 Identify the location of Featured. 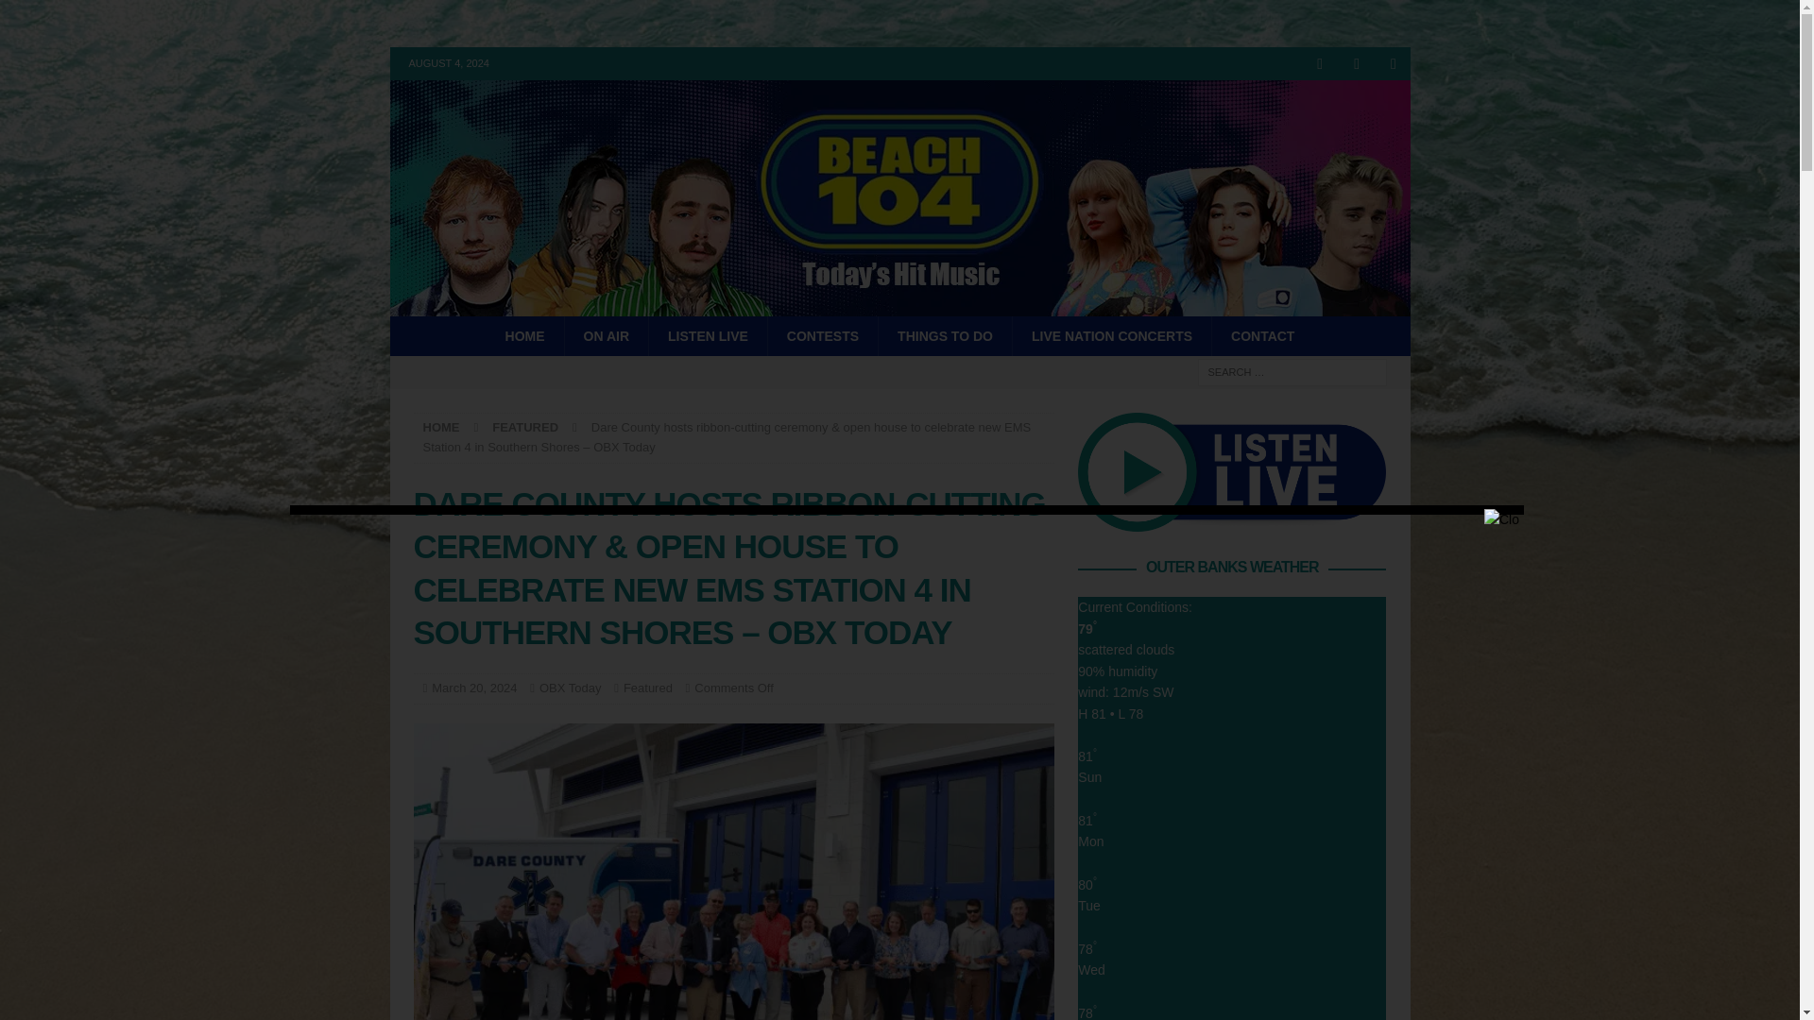
(648, 688).